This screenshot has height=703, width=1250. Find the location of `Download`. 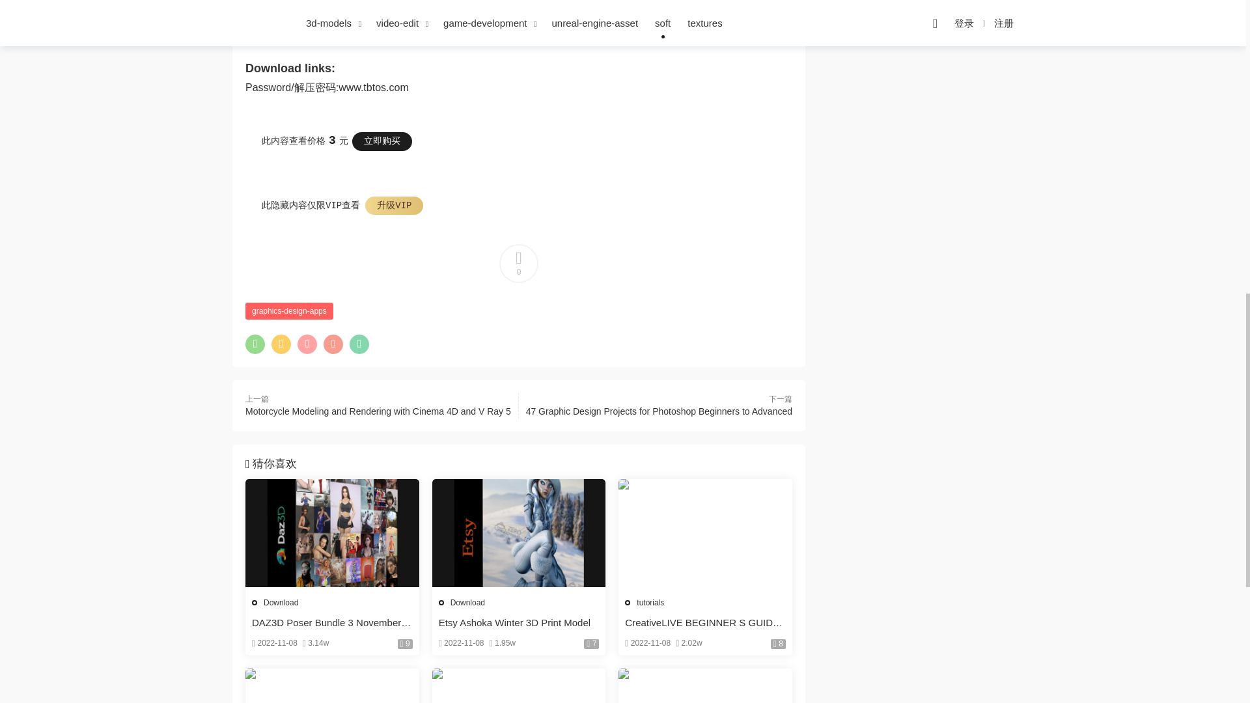

Download is located at coordinates (467, 603).